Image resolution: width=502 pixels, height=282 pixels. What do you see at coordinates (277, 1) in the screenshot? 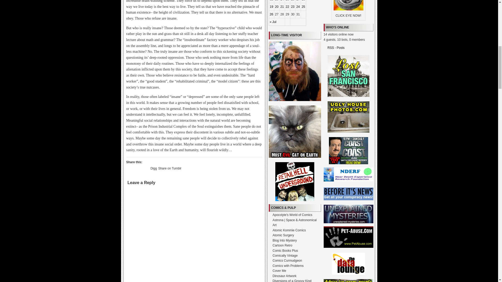
I see `13` at bounding box center [277, 1].